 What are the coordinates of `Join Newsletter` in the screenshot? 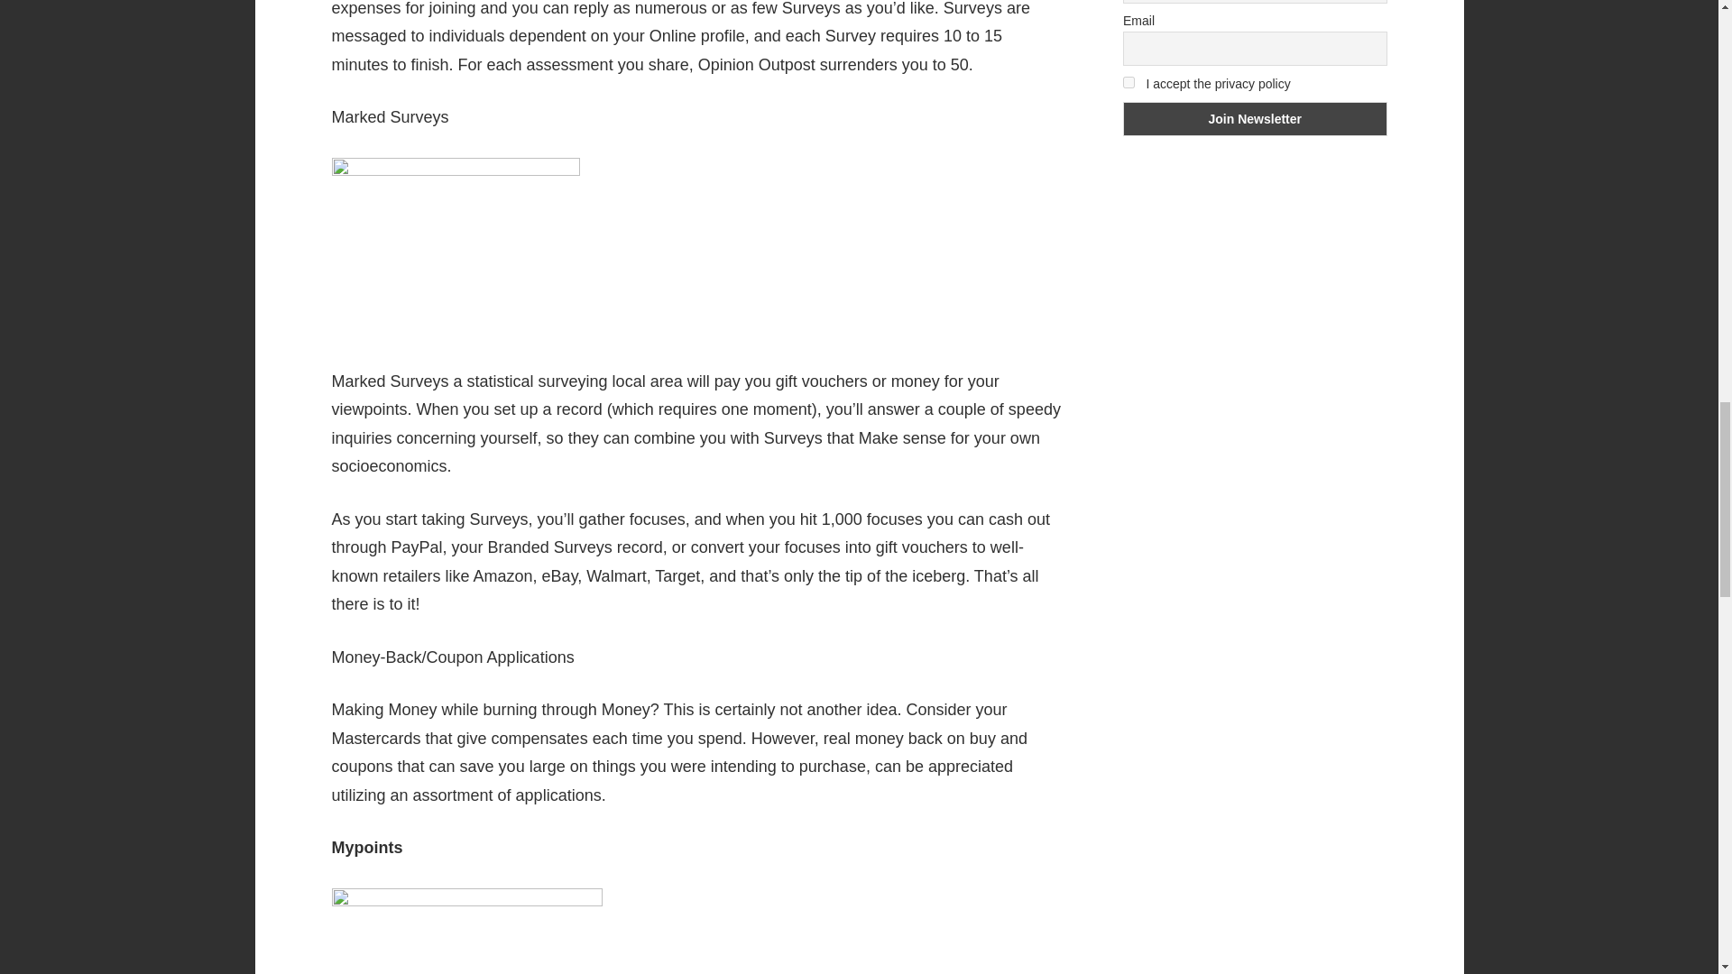 It's located at (1254, 119).